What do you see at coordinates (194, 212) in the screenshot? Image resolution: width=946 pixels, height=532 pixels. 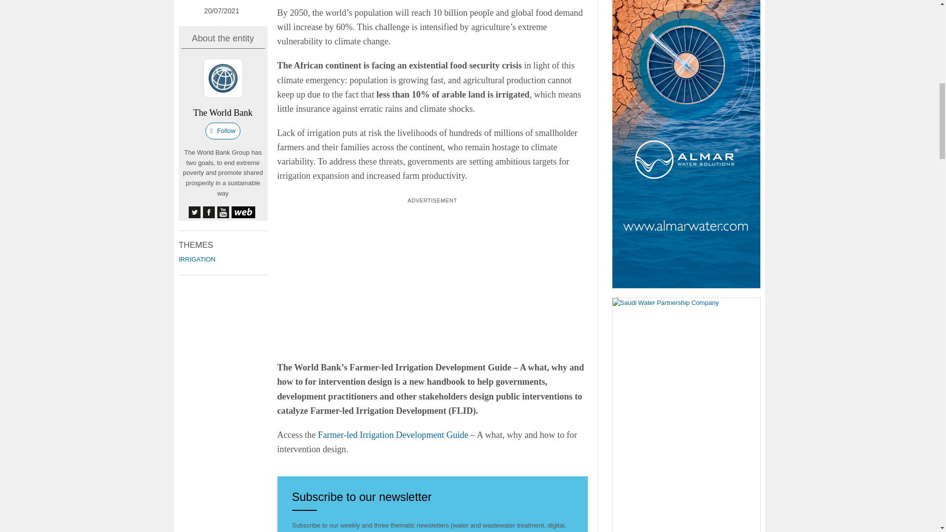 I see `View The World Bank's profile on Twitter` at bounding box center [194, 212].